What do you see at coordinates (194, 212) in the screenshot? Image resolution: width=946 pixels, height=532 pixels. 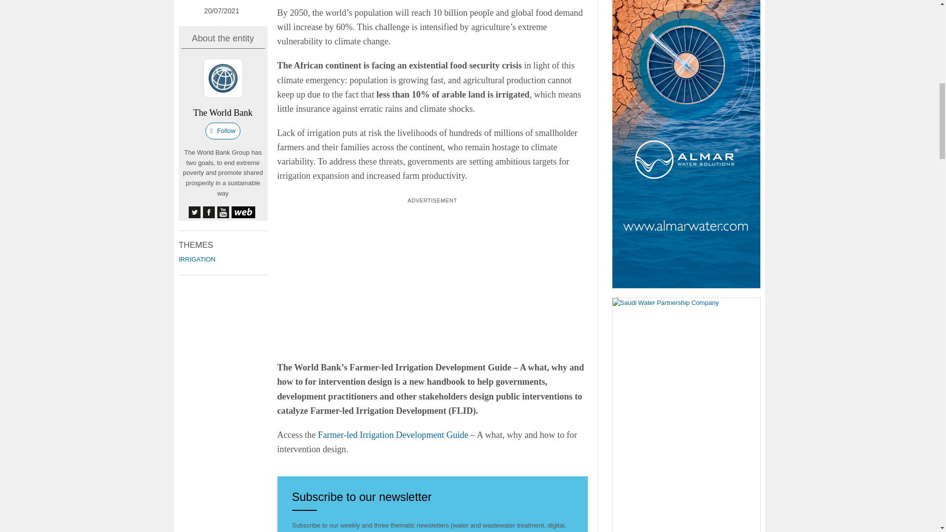 I see `View The World Bank's profile on Twitter` at bounding box center [194, 212].